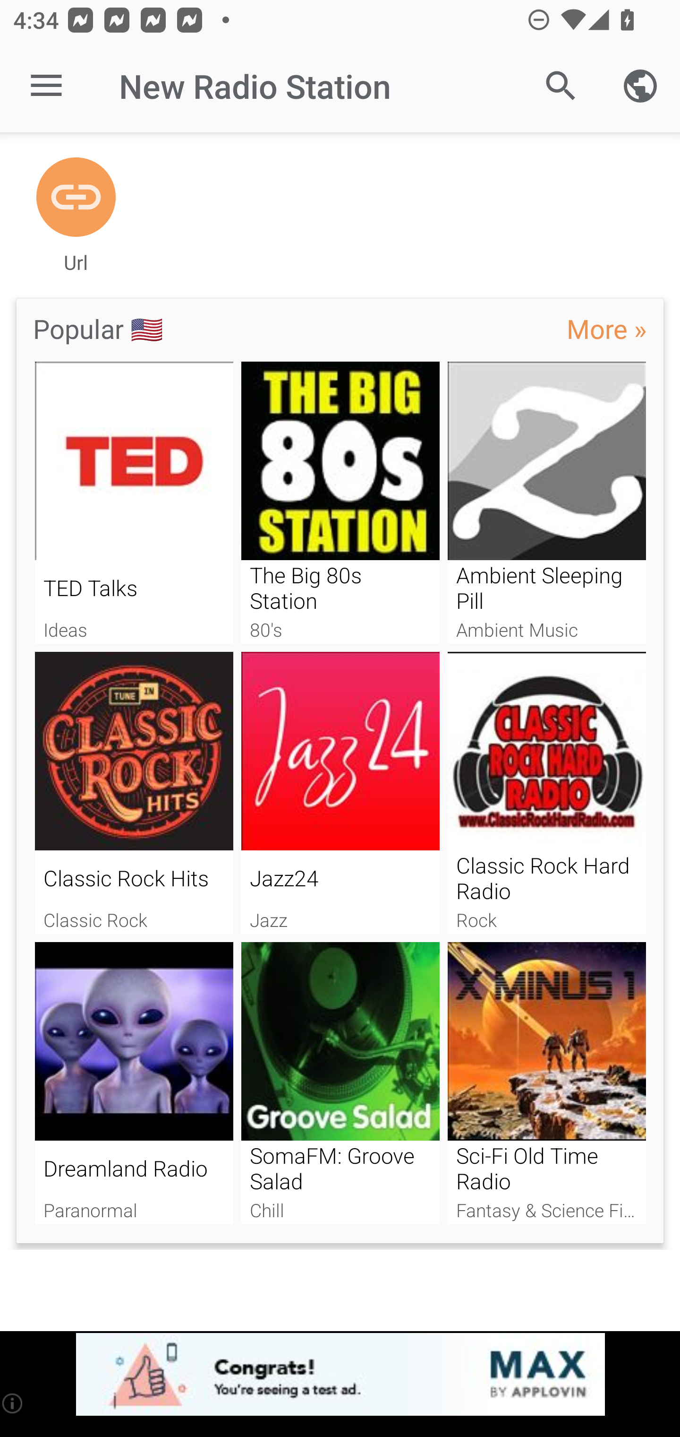  What do you see at coordinates (640, 86) in the screenshot?
I see `Podcast languages` at bounding box center [640, 86].